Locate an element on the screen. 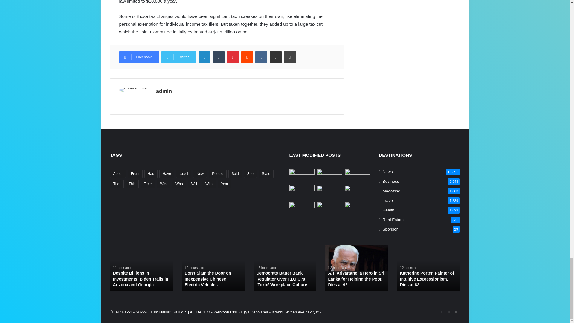  VKontakte is located at coordinates (261, 57).